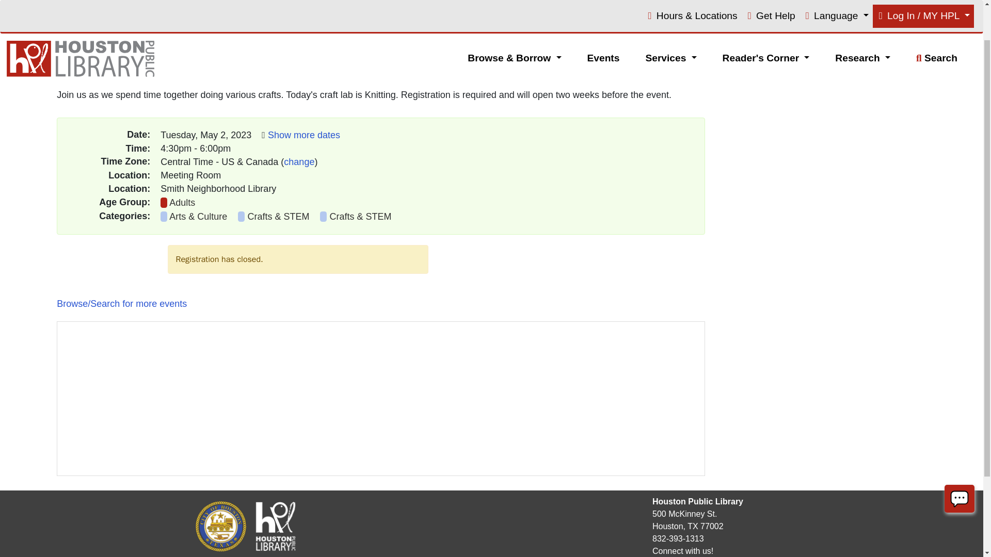  I want to click on City of Houston Logo, so click(221, 525).